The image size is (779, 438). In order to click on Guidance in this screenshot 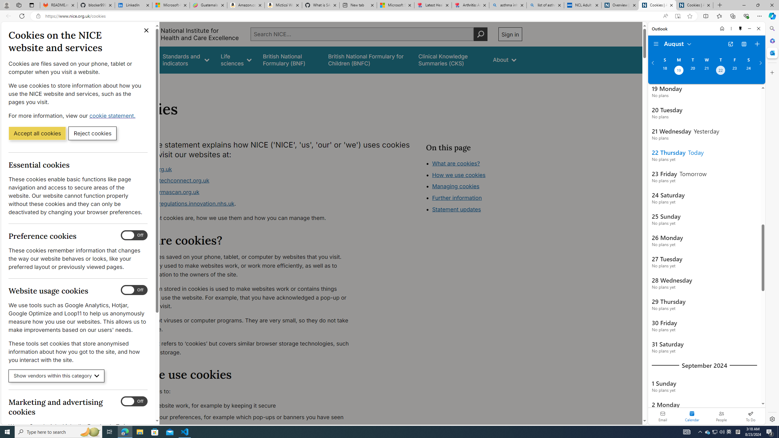, I will do `click(139, 60)`.